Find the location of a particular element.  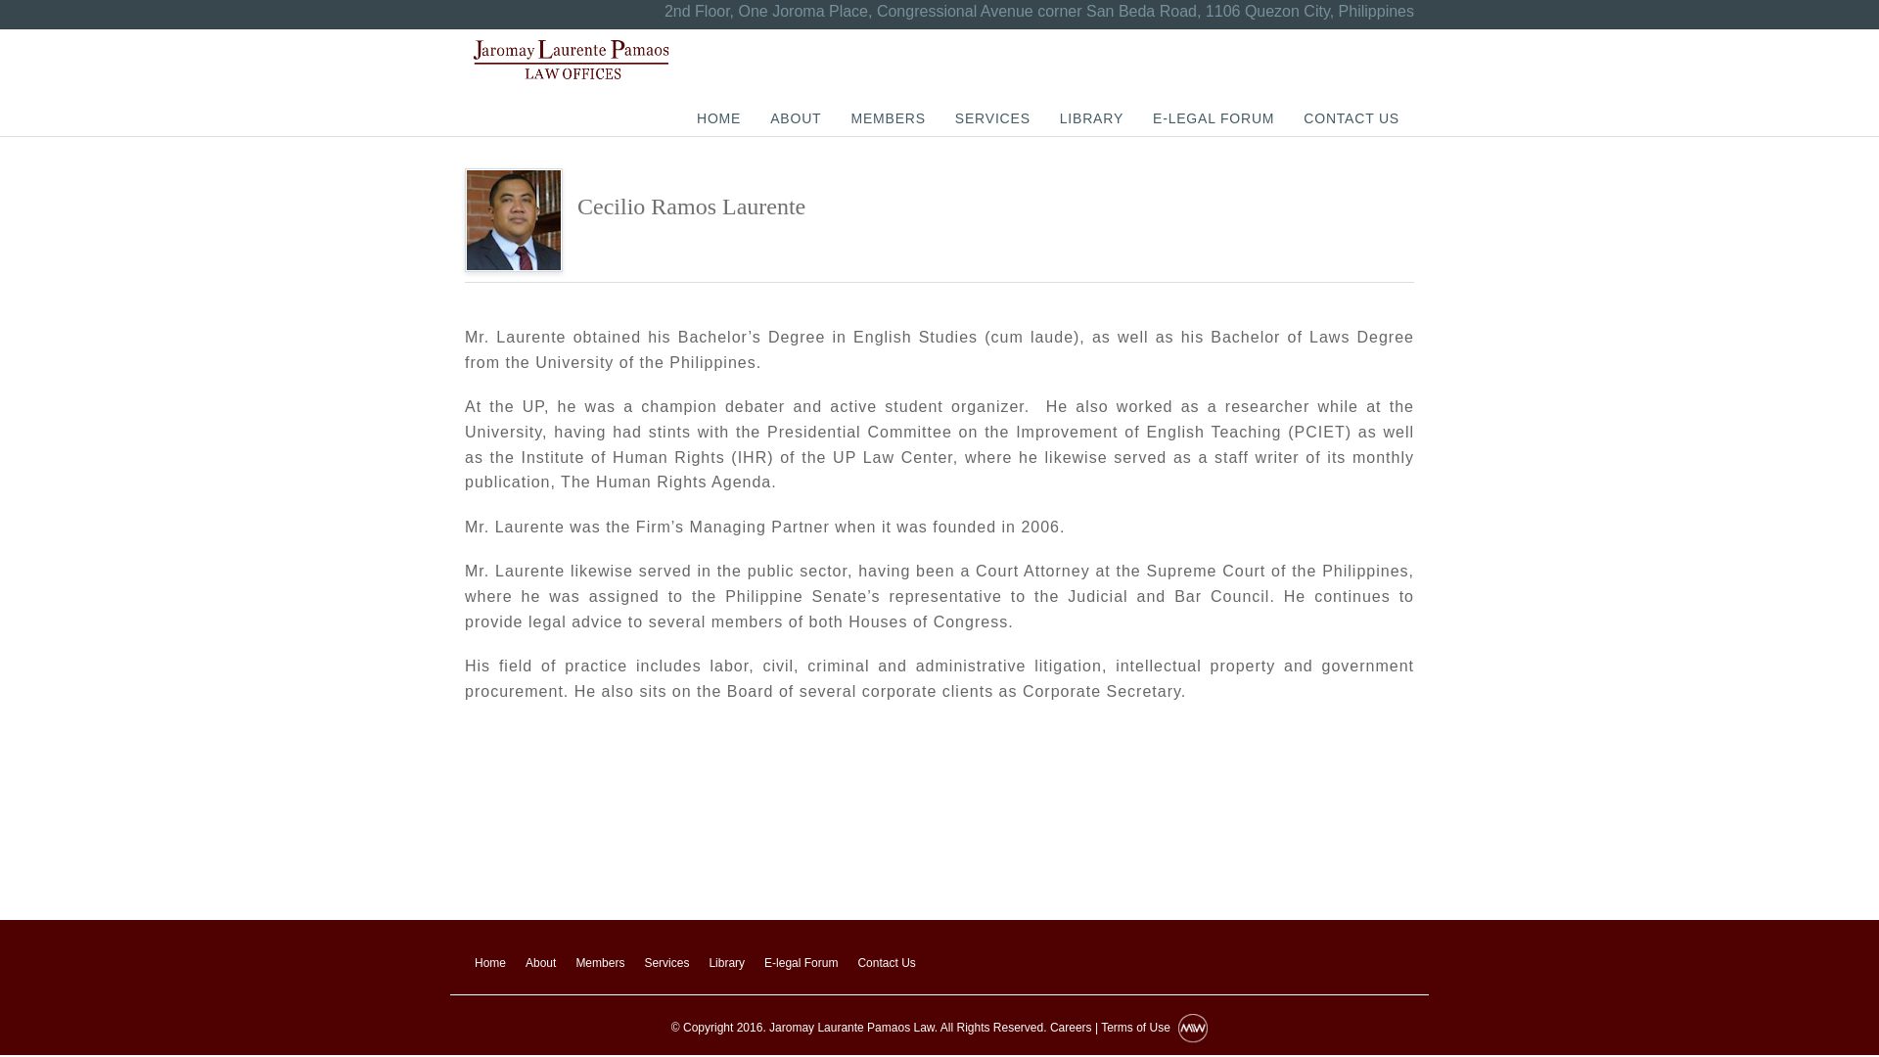

E-legal Forum is located at coordinates (801, 963).